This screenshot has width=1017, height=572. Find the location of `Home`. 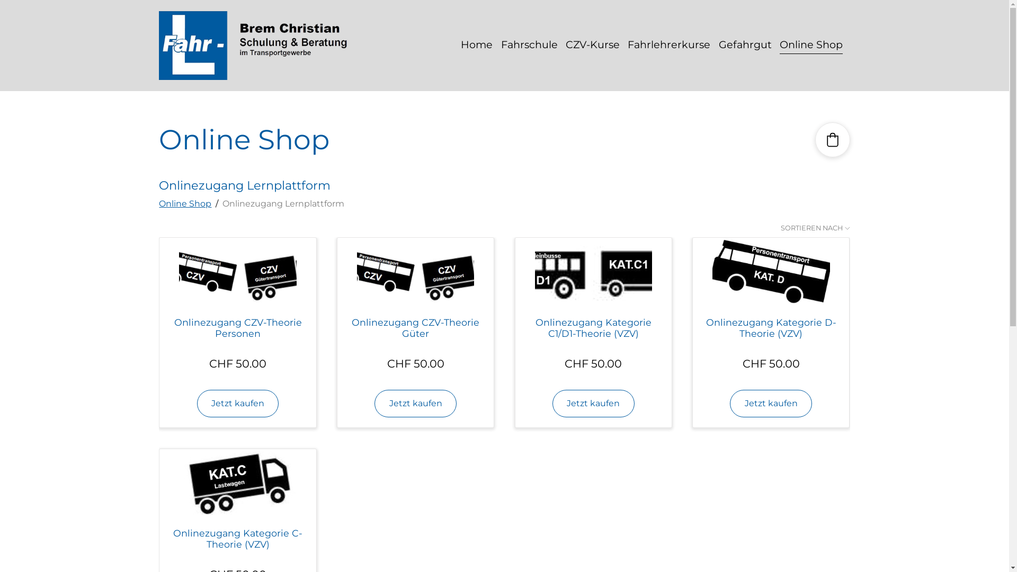

Home is located at coordinates (477, 44).